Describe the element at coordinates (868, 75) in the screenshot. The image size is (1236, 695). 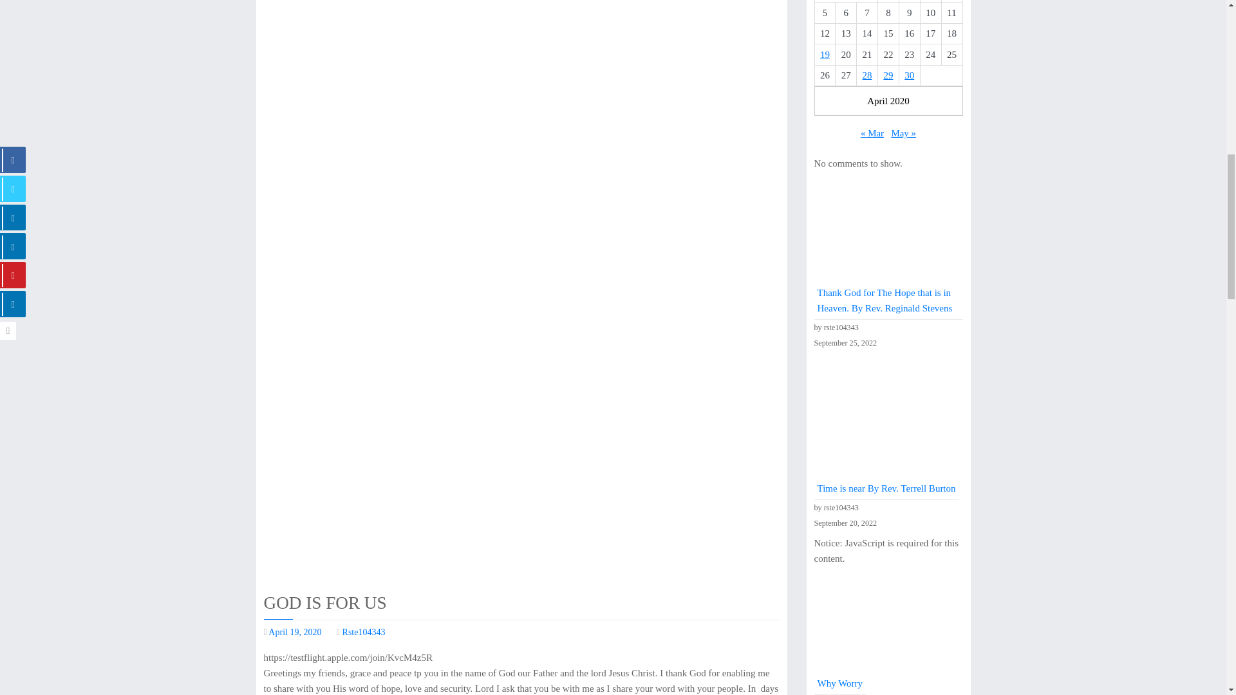
I see `28` at that location.